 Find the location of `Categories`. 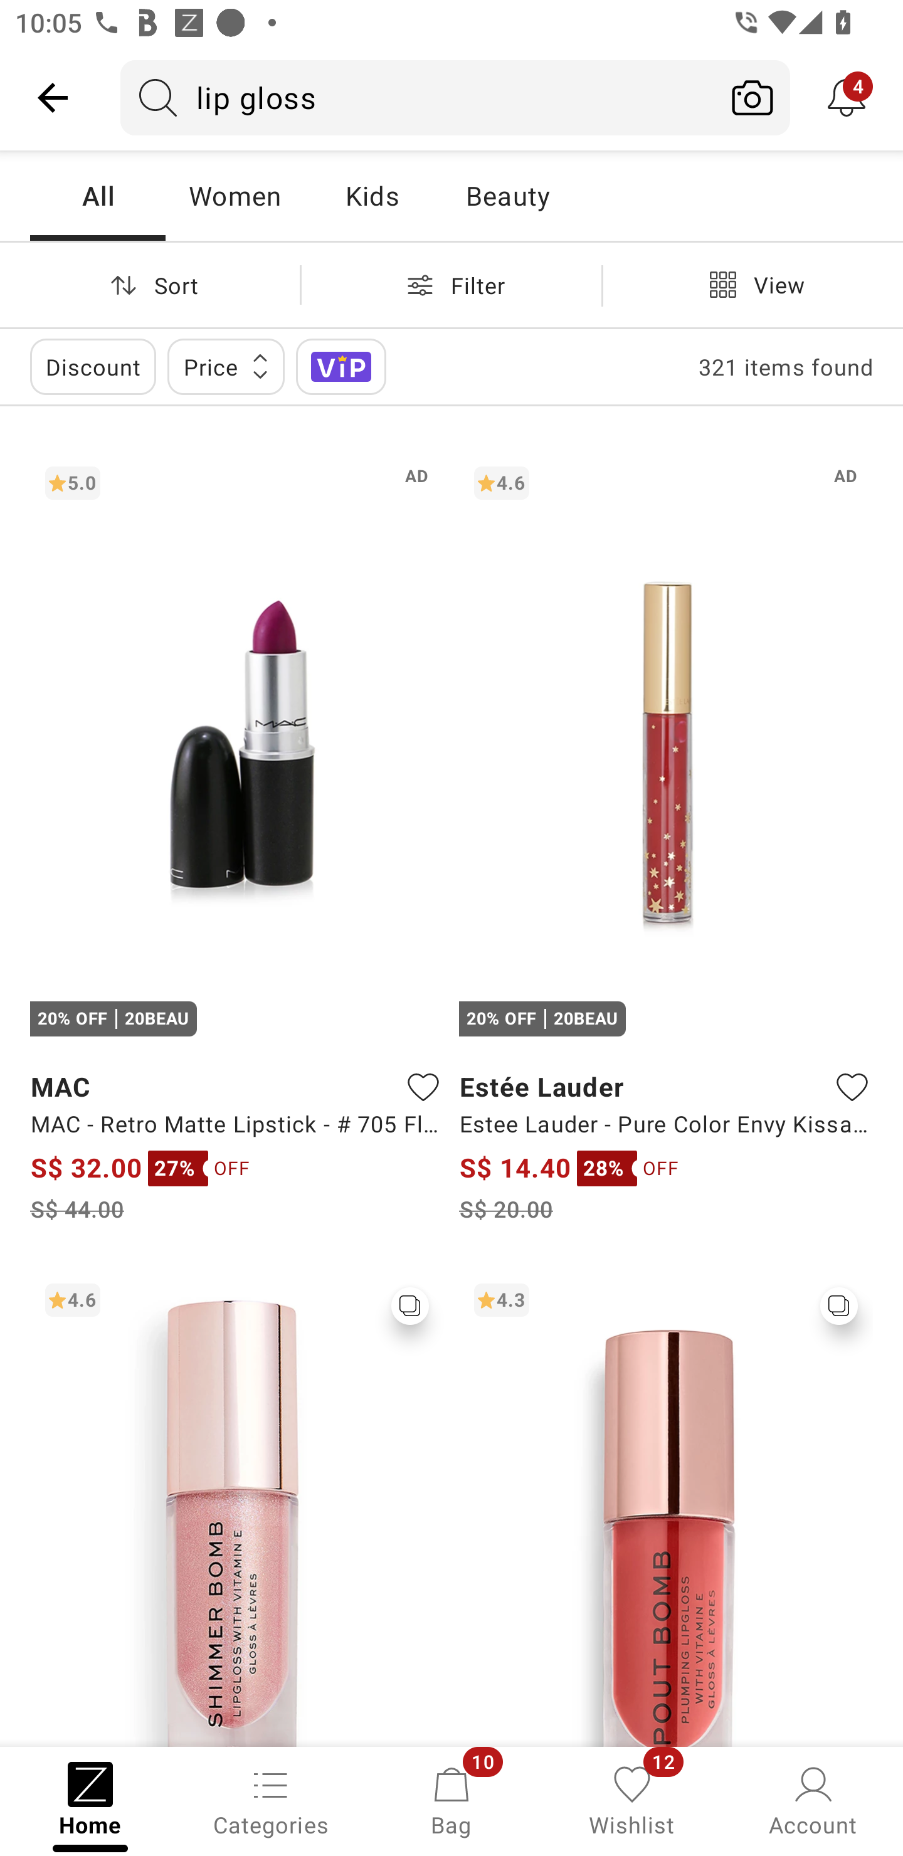

Categories is located at coordinates (271, 1800).